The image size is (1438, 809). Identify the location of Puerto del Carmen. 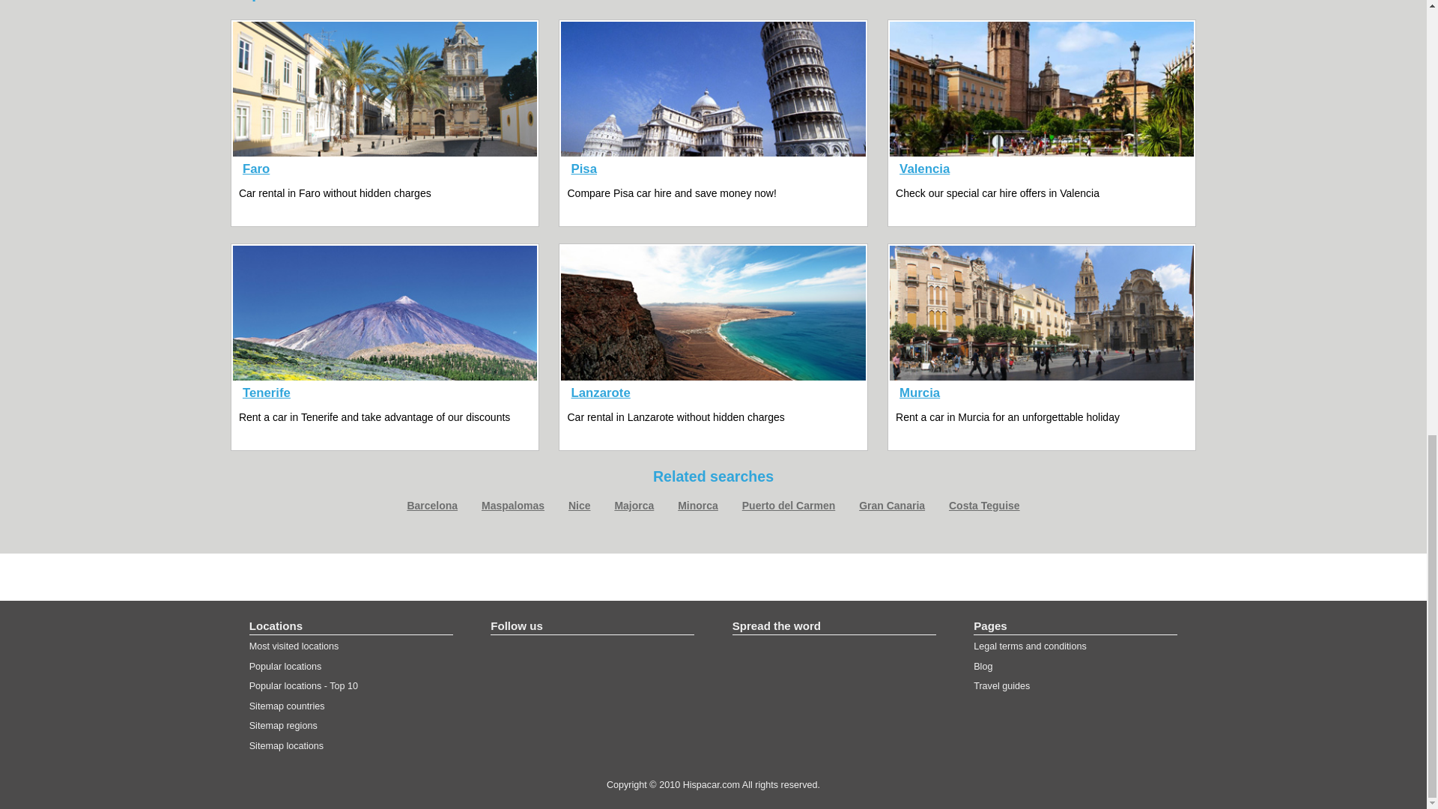
(788, 505).